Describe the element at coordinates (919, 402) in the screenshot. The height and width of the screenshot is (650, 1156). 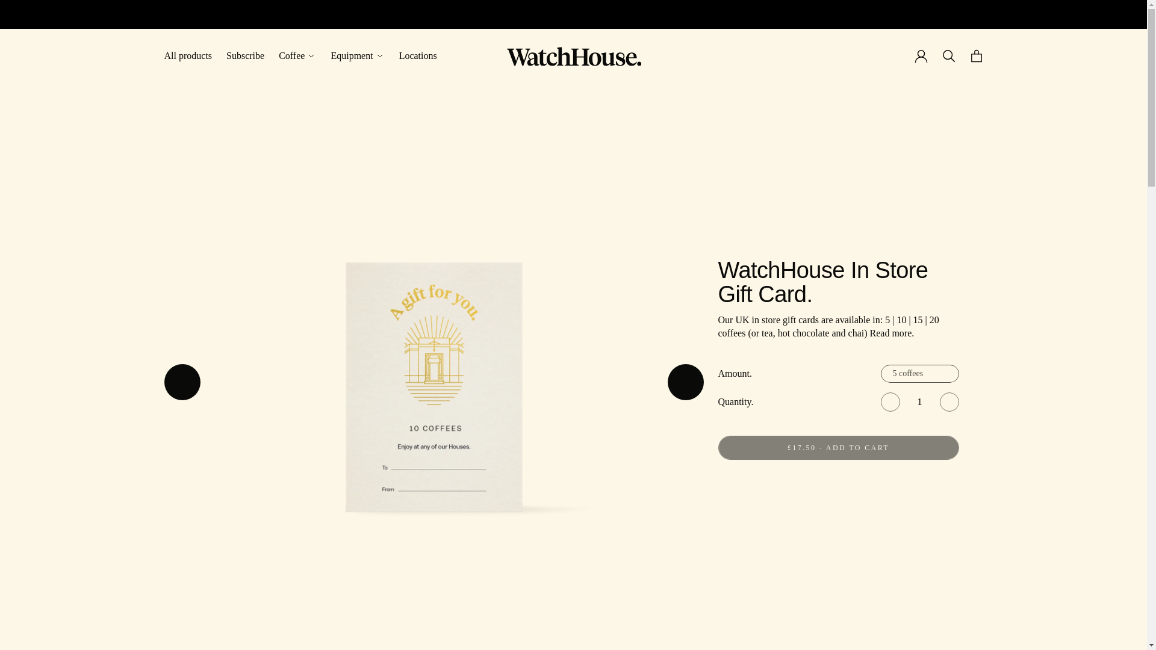
I see `1` at that location.